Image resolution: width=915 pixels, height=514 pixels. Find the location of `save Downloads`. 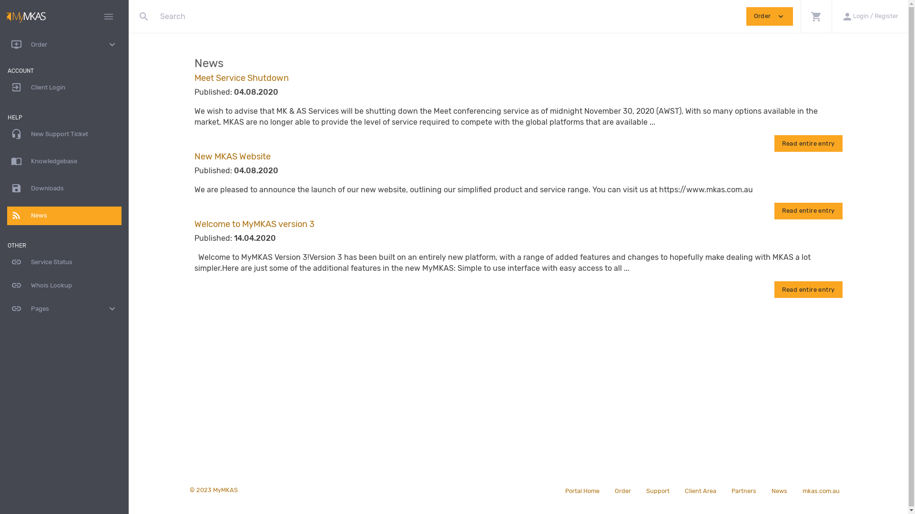

save Downloads is located at coordinates (64, 188).